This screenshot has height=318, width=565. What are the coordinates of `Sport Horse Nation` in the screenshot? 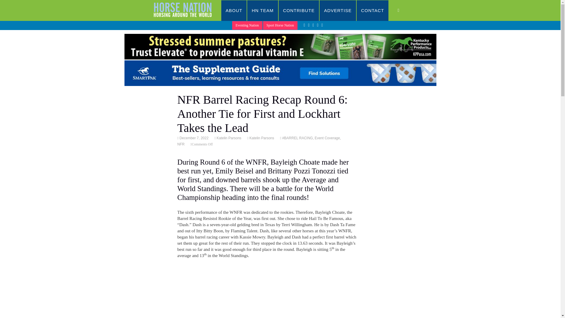 It's located at (280, 25).